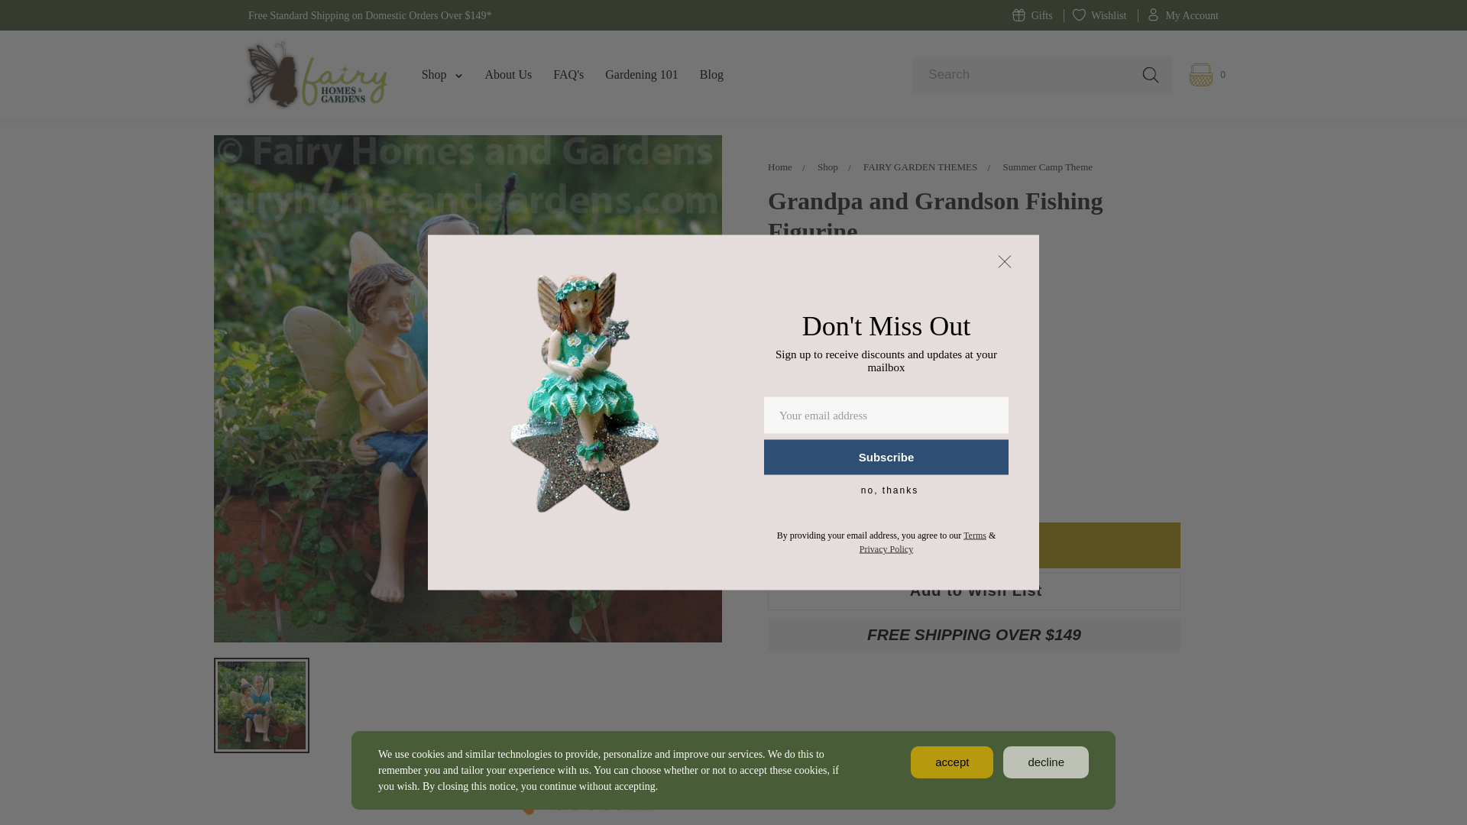  I want to click on Wishlist, so click(1099, 15).